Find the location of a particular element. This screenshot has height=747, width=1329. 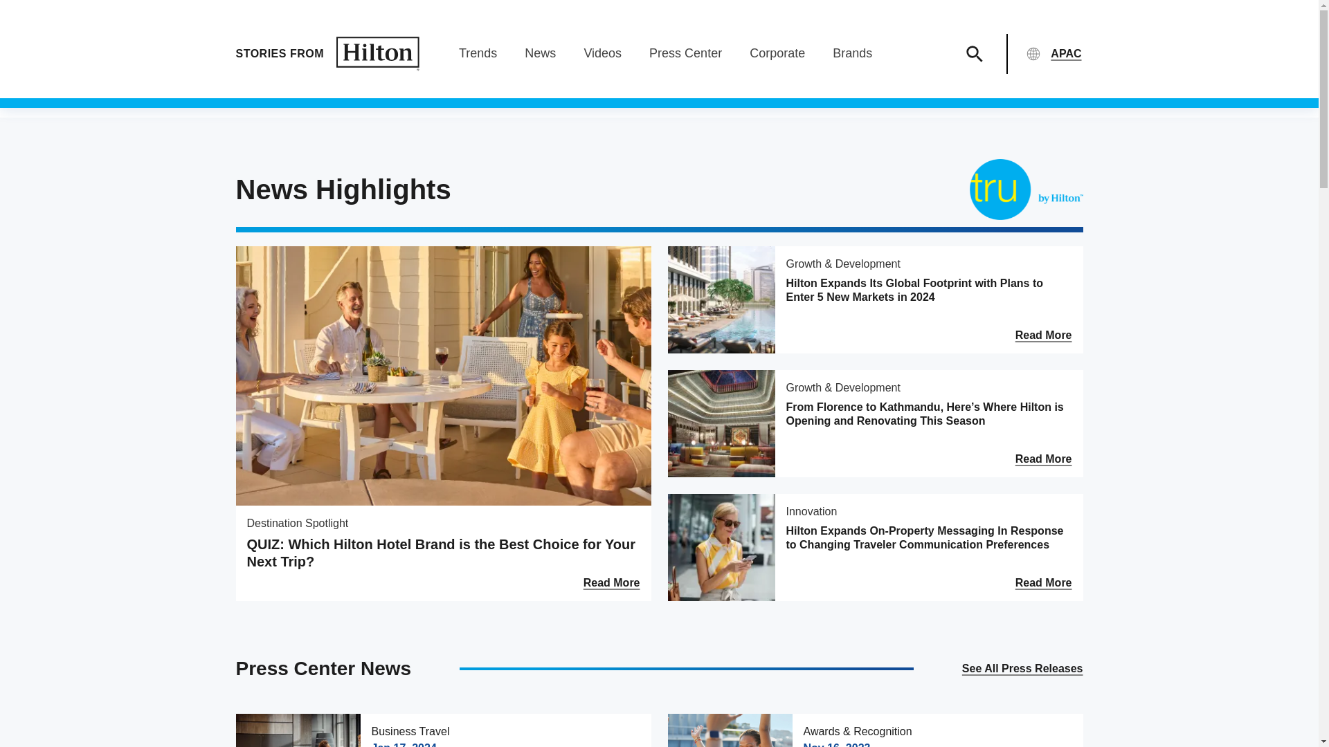

Corporate is located at coordinates (777, 53).